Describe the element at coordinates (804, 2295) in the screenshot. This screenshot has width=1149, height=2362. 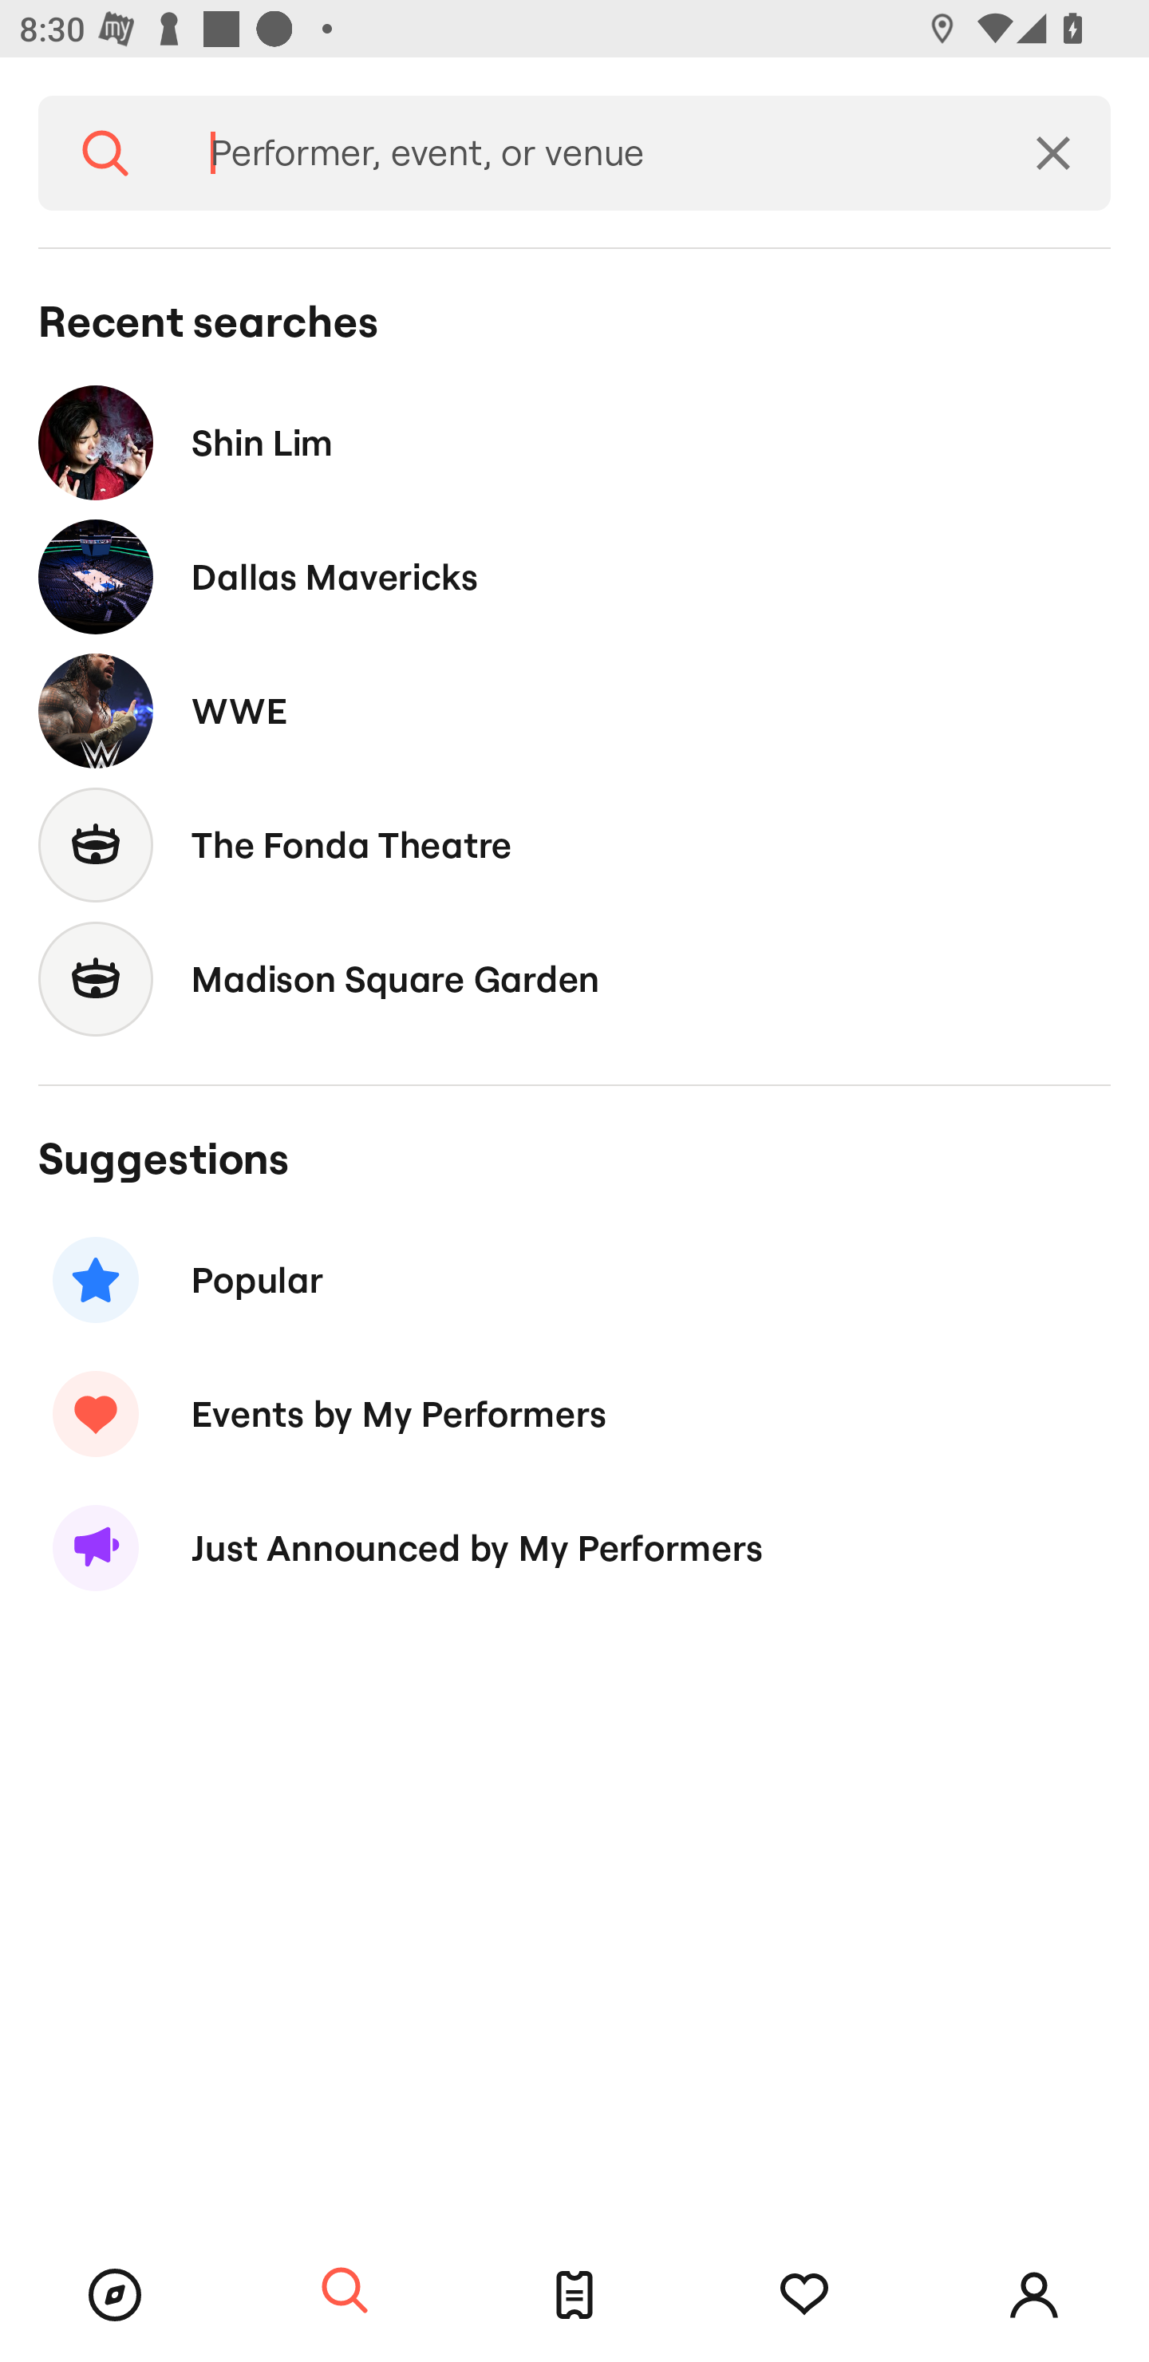
I see `Tracking` at that location.